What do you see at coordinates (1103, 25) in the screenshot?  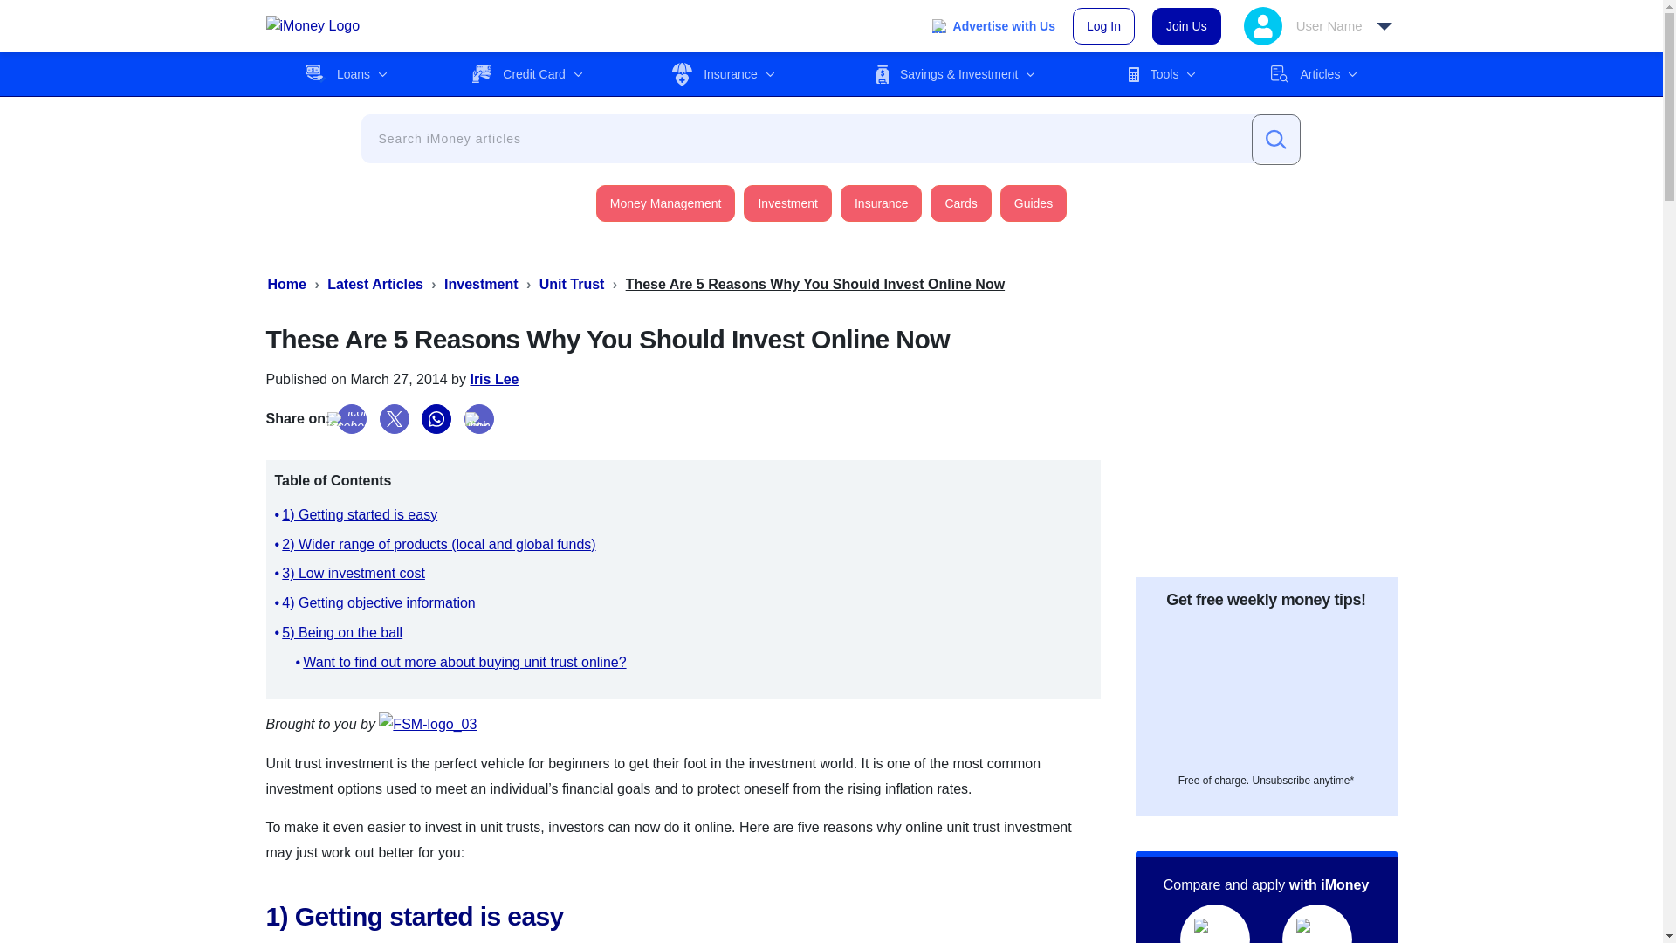 I see `Log In` at bounding box center [1103, 25].